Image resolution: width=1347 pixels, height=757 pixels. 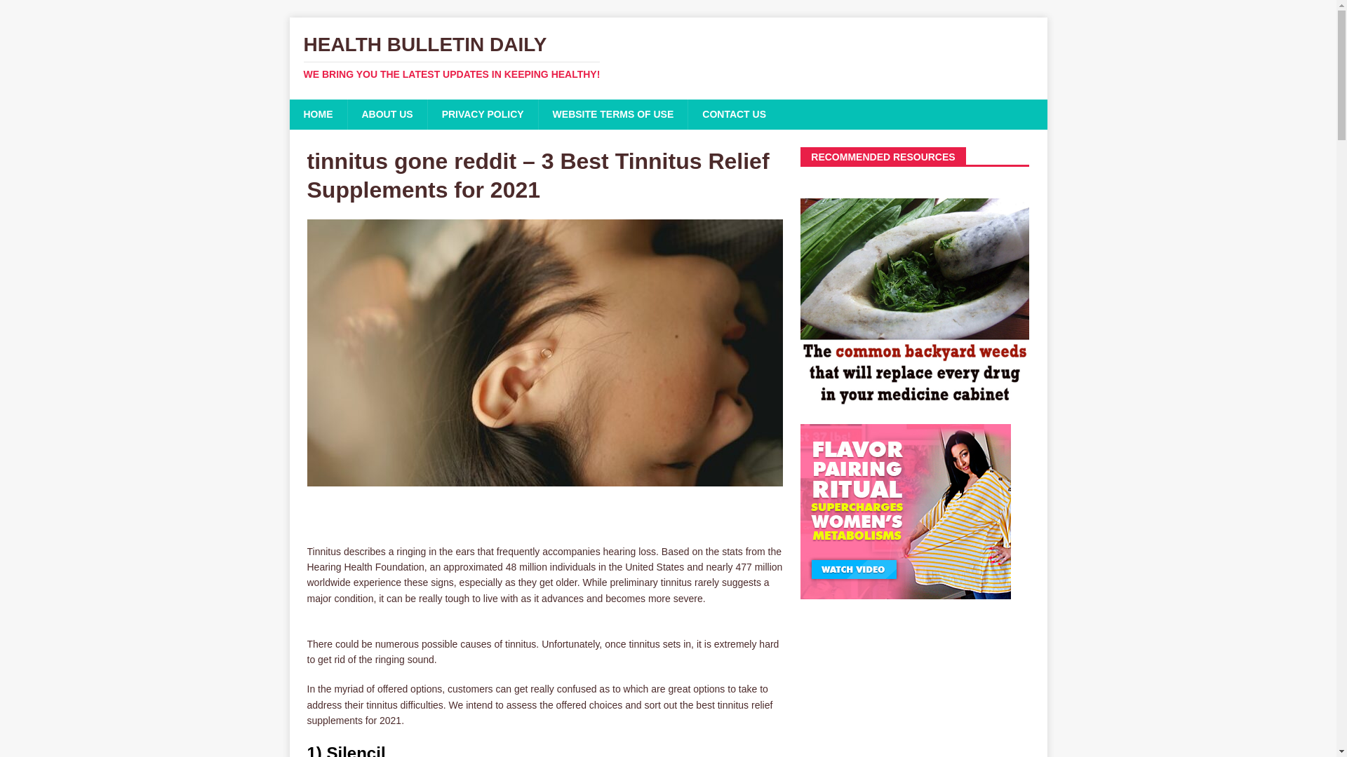 I want to click on PRIVACY POLICY, so click(x=482, y=114).